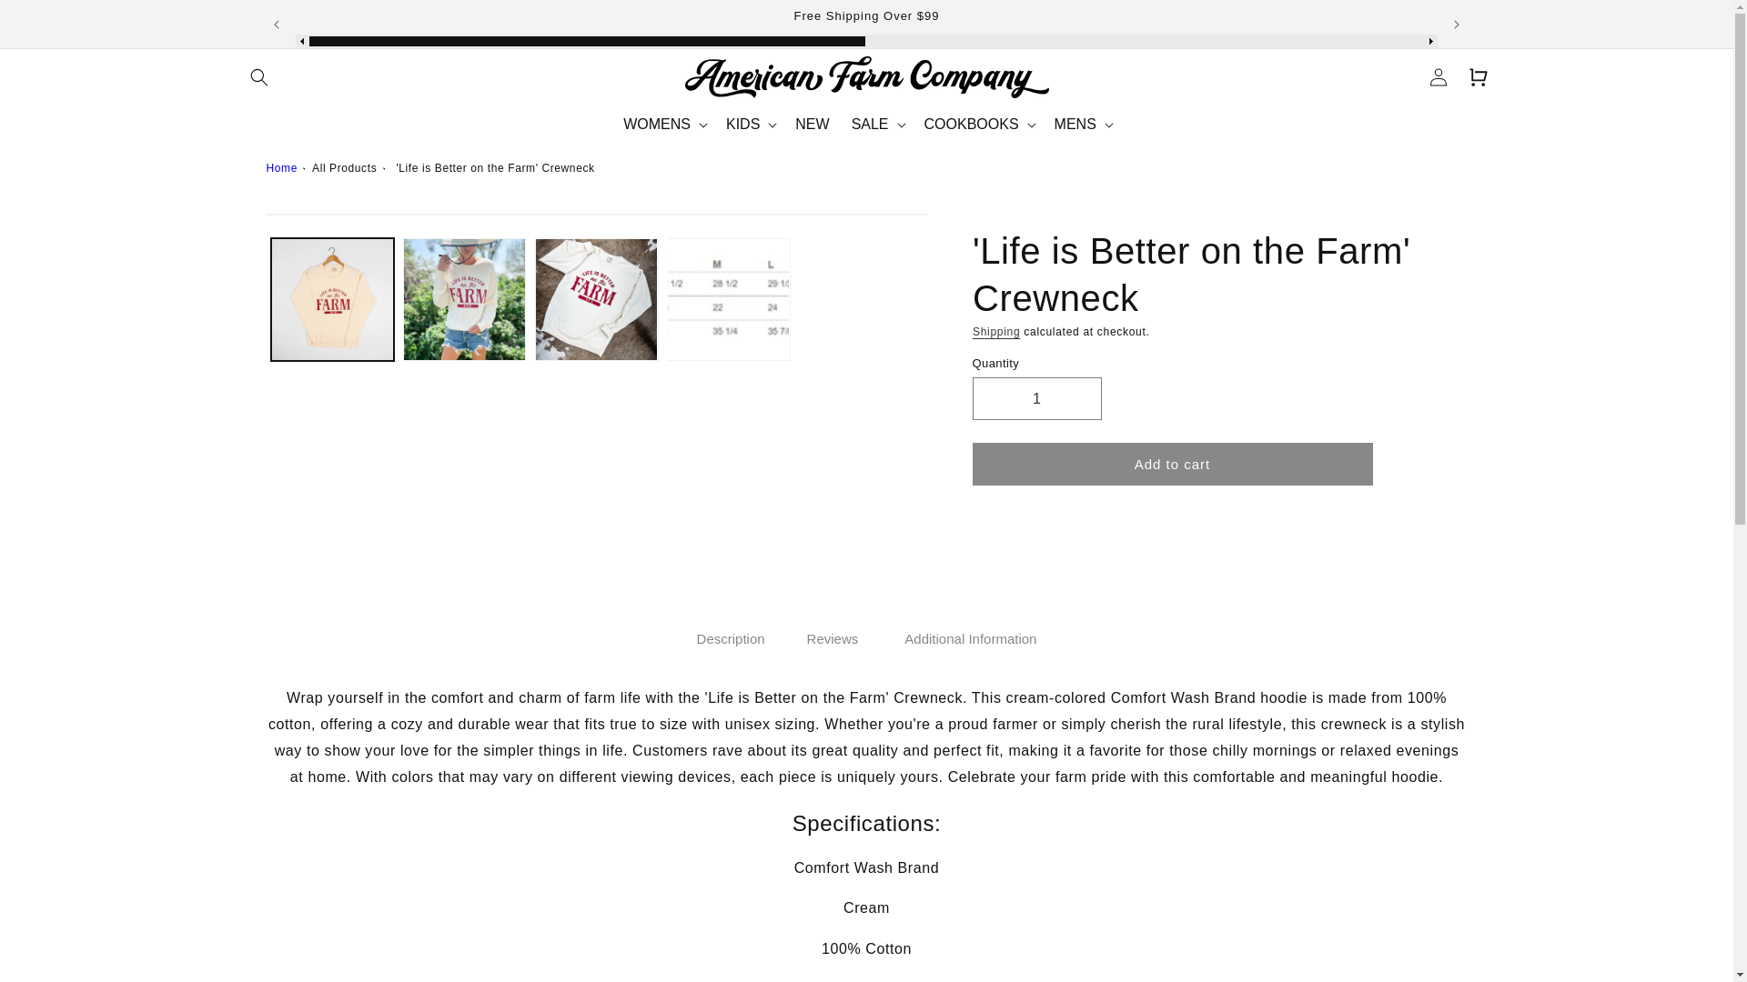 This screenshot has width=1747, height=982. What do you see at coordinates (1035, 398) in the screenshot?
I see `1` at bounding box center [1035, 398].